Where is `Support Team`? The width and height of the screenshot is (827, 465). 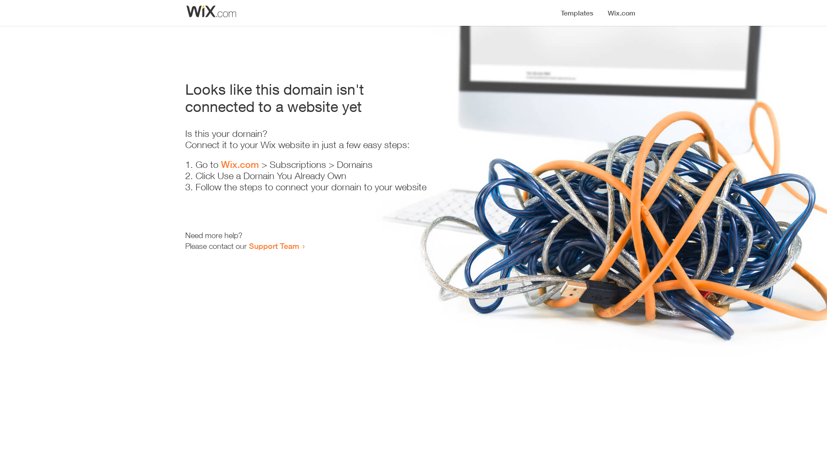 Support Team is located at coordinates (274, 246).